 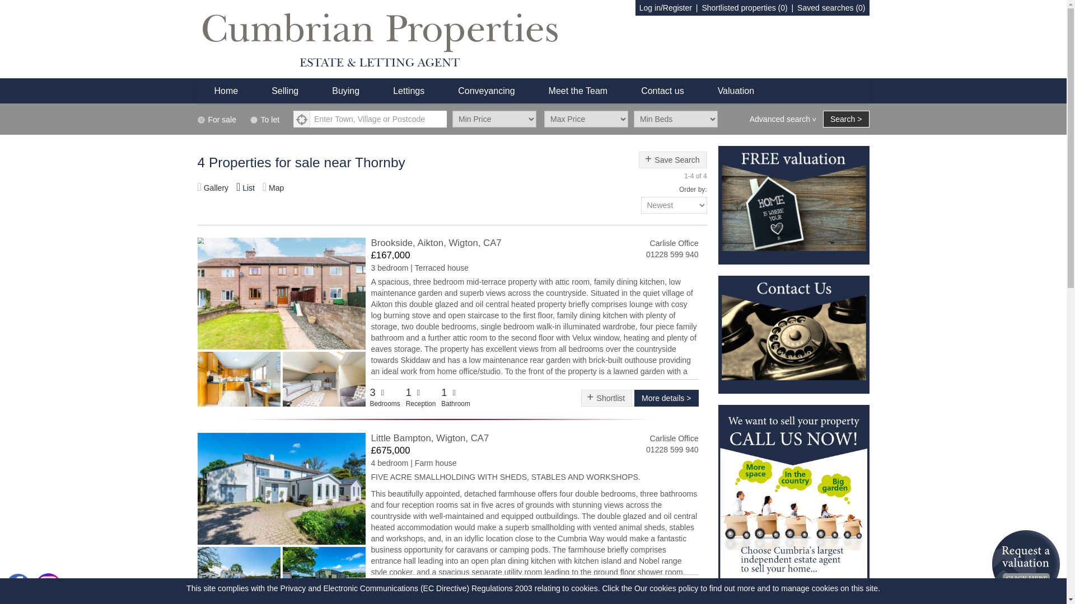 I want to click on Selling, so click(x=793, y=522).